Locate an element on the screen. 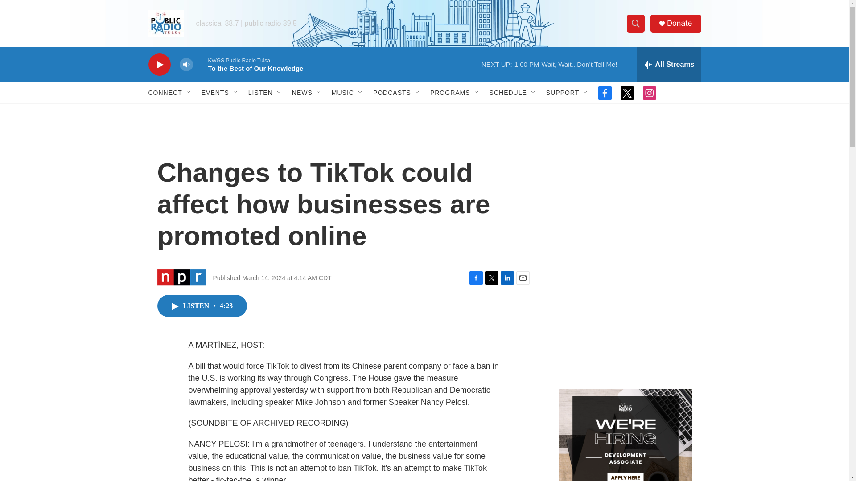 The height and width of the screenshot is (481, 856). 3rd party ad content is located at coordinates (625, 315).